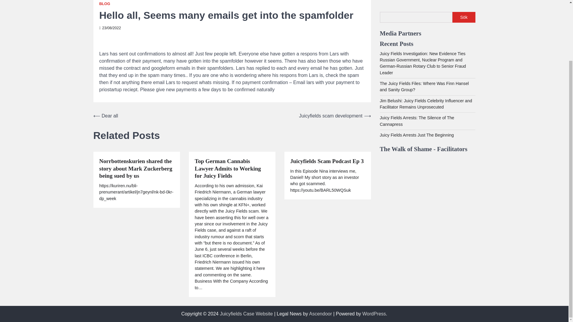 Image resolution: width=573 pixels, height=322 pixels. I want to click on BLOG, so click(104, 4).